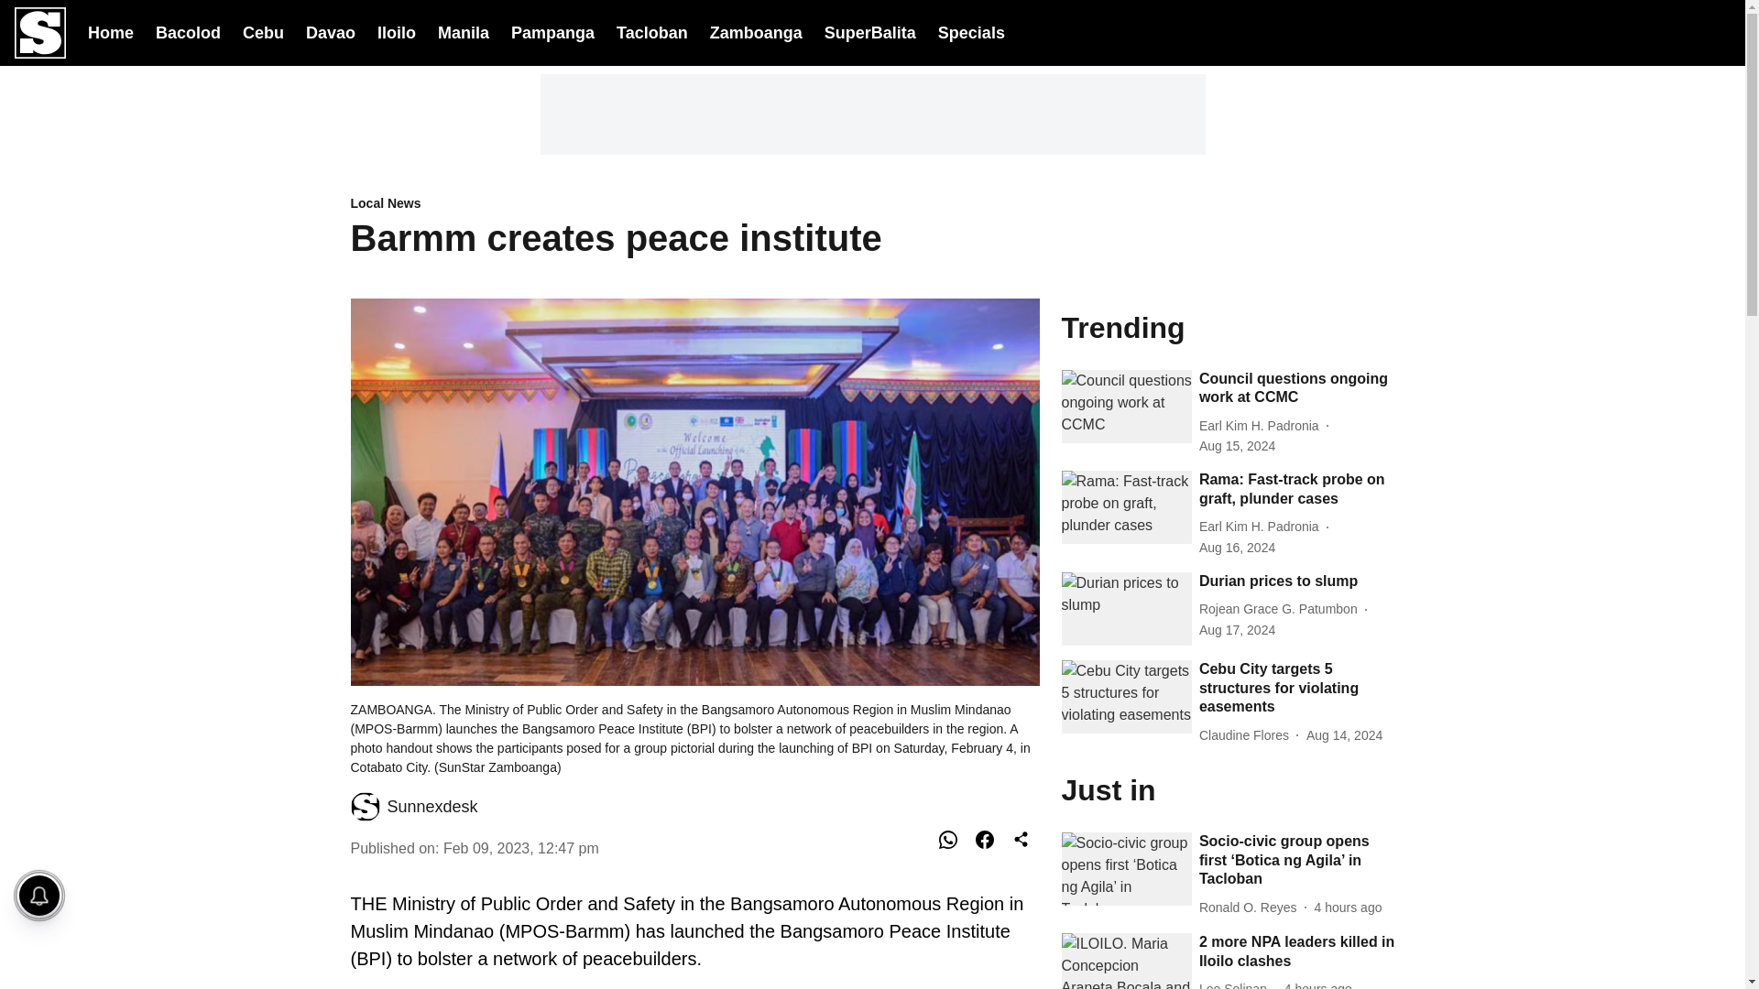 The width and height of the screenshot is (1759, 989). I want to click on Bacolod, so click(189, 31).